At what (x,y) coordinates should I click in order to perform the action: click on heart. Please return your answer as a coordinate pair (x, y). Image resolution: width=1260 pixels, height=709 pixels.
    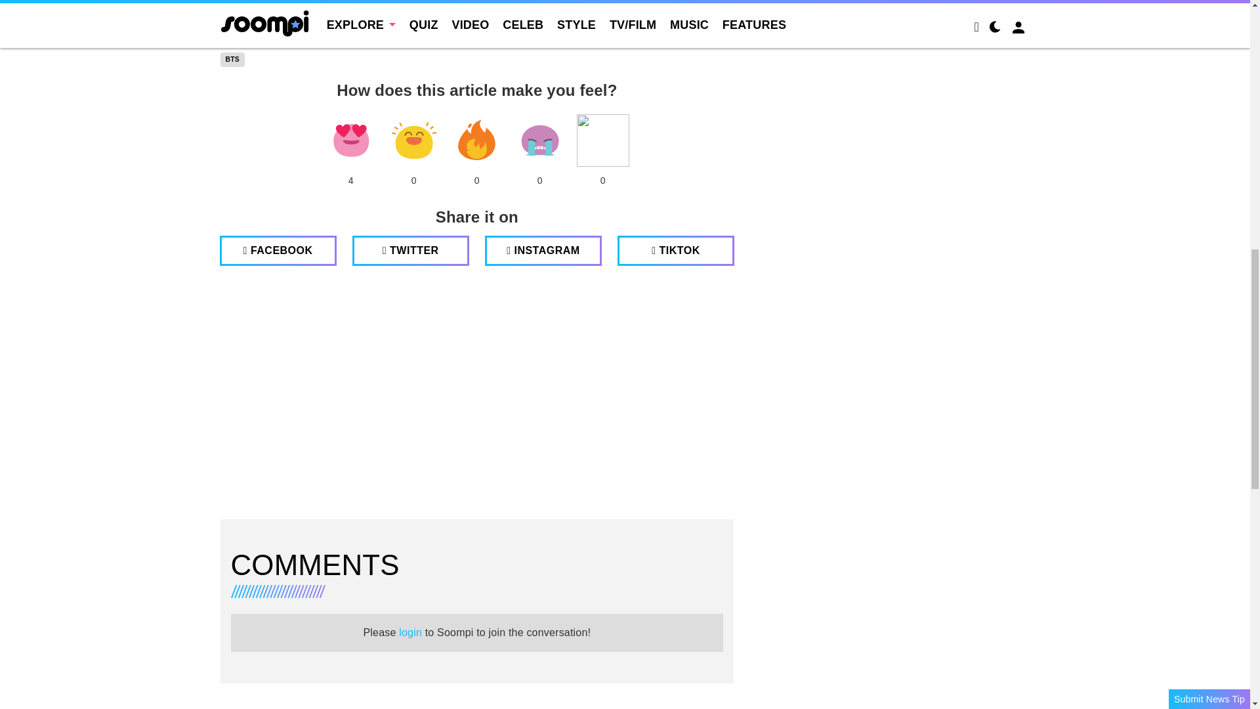
    Looking at the image, I should click on (350, 140).